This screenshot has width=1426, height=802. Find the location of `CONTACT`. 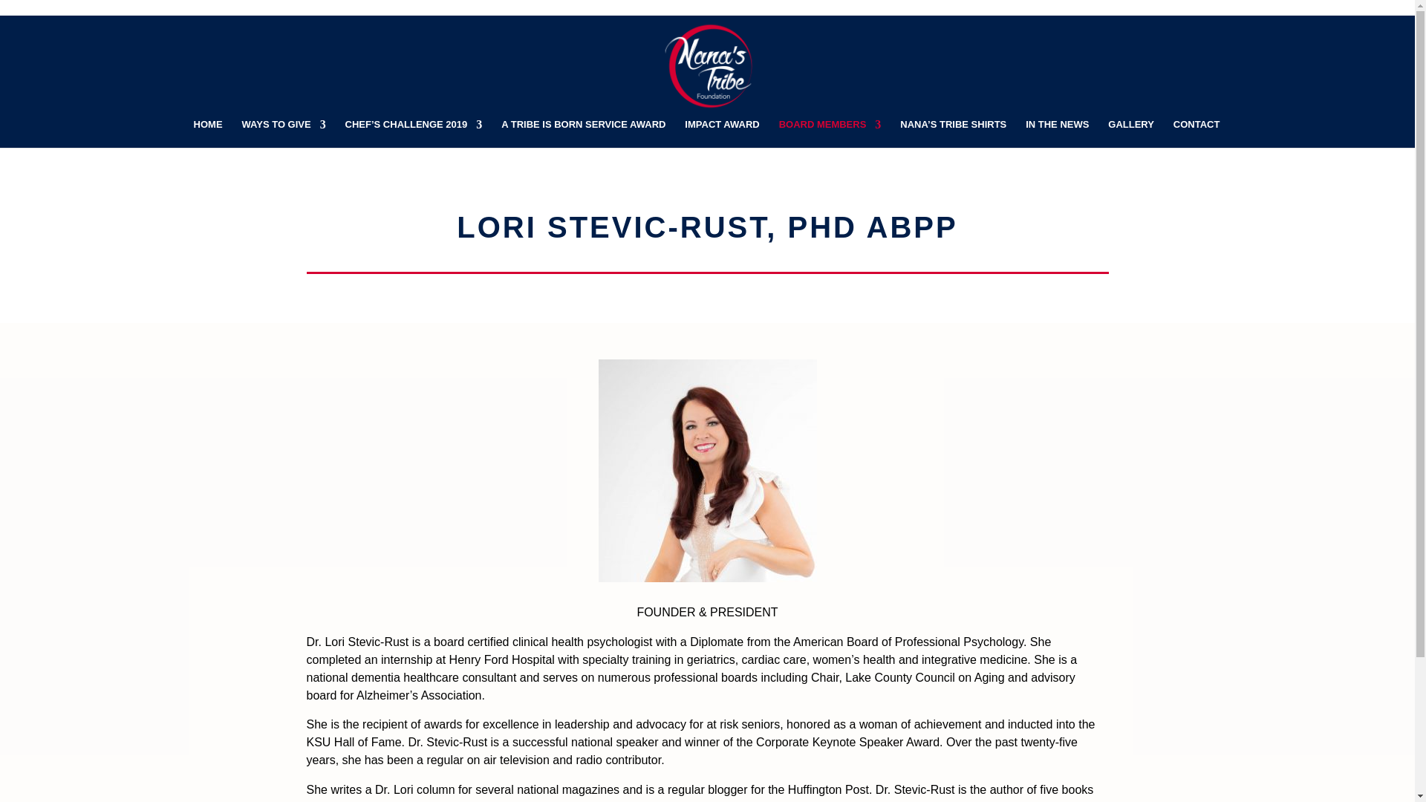

CONTACT is located at coordinates (1197, 133).